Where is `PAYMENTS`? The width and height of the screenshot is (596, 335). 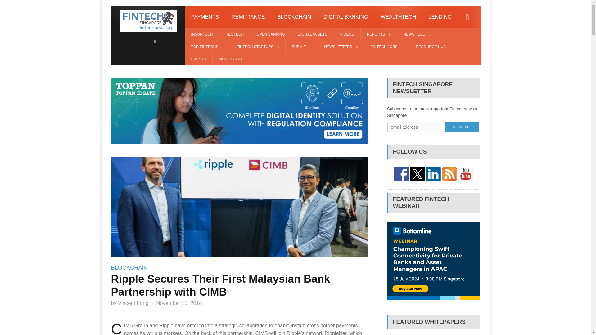 PAYMENTS is located at coordinates (205, 17).